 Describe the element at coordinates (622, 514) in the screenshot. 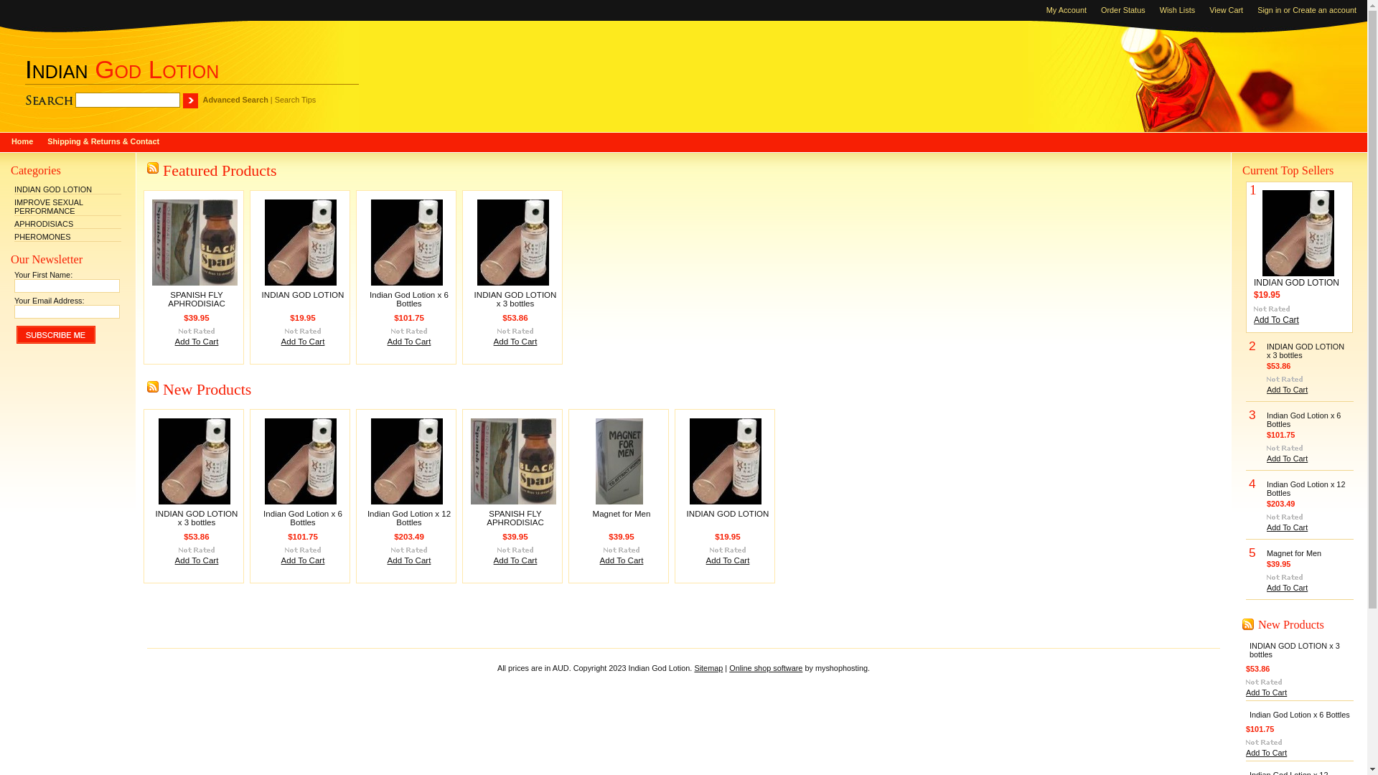

I see `Magnet for Men` at that location.